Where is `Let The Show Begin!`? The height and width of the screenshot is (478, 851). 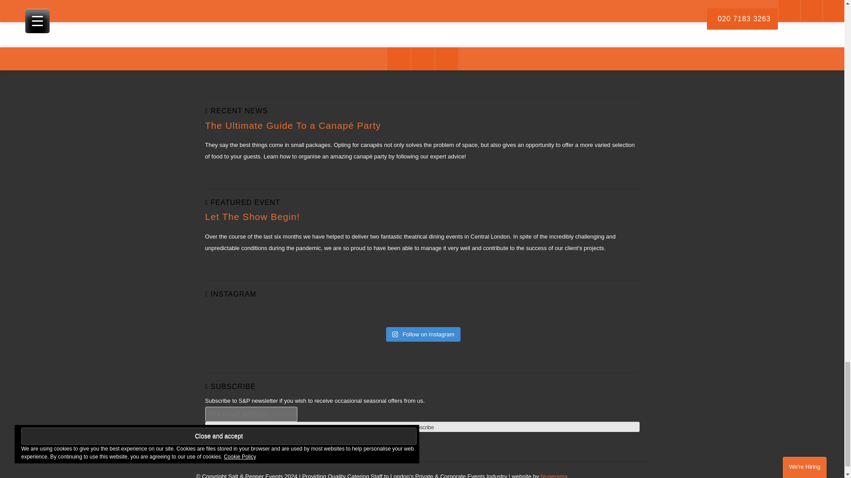
Let The Show Begin! is located at coordinates (252, 217).